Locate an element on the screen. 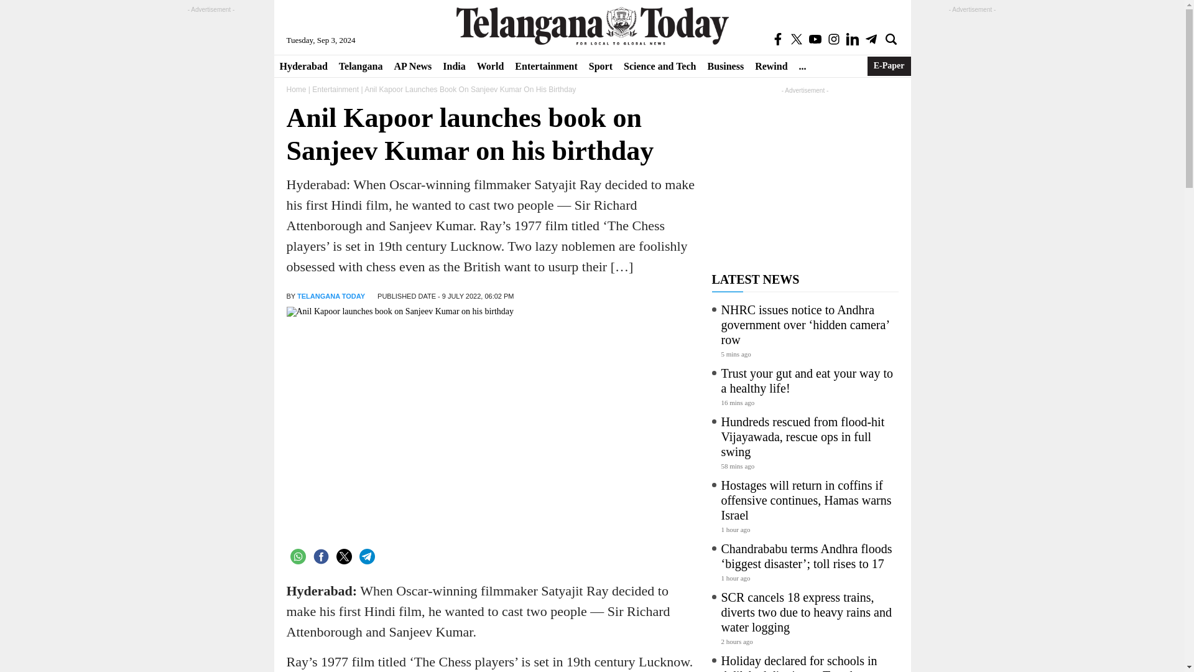  Home is located at coordinates (296, 90).